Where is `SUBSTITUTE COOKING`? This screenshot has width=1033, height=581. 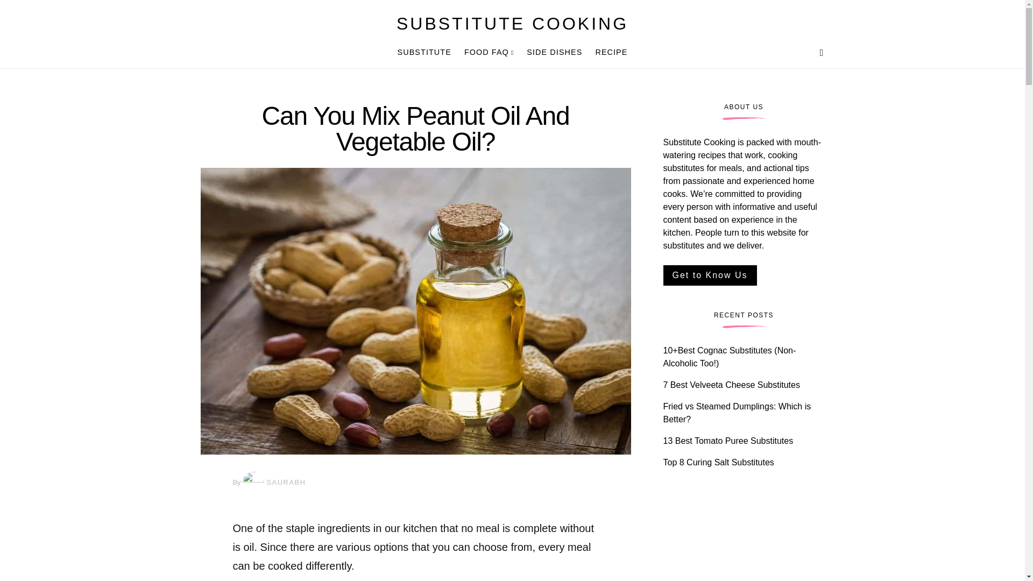 SUBSTITUTE COOKING is located at coordinates (512, 24).